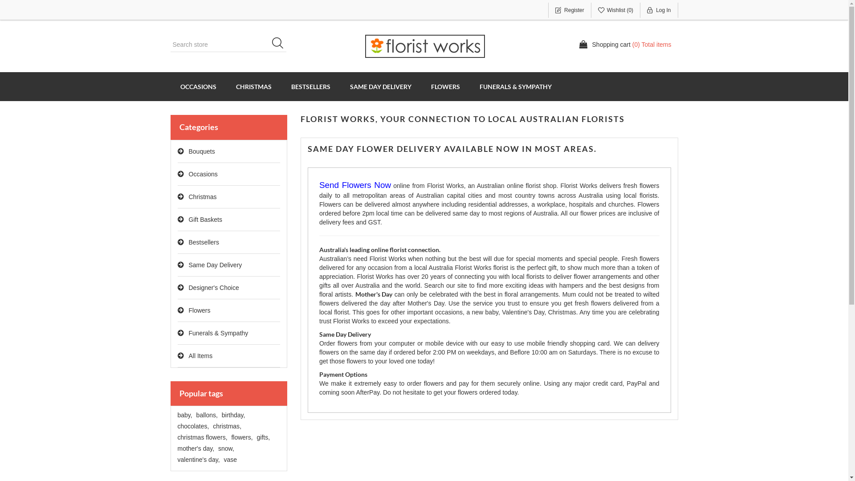 The image size is (855, 481). What do you see at coordinates (229, 220) in the screenshot?
I see `Gift Baskets` at bounding box center [229, 220].